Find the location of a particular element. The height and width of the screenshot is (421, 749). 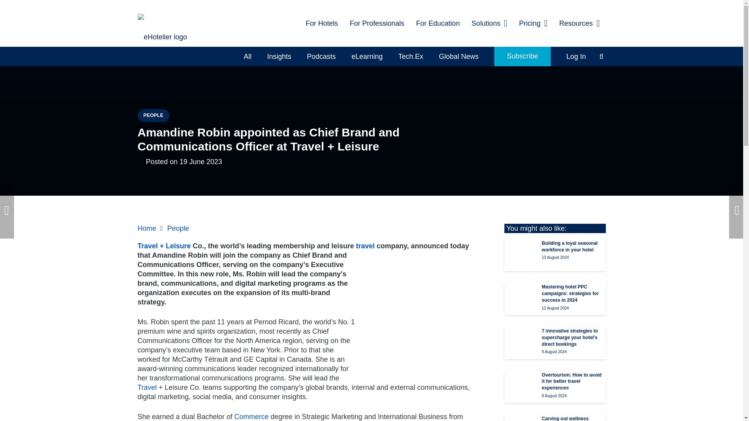

Podcasts is located at coordinates (321, 56).